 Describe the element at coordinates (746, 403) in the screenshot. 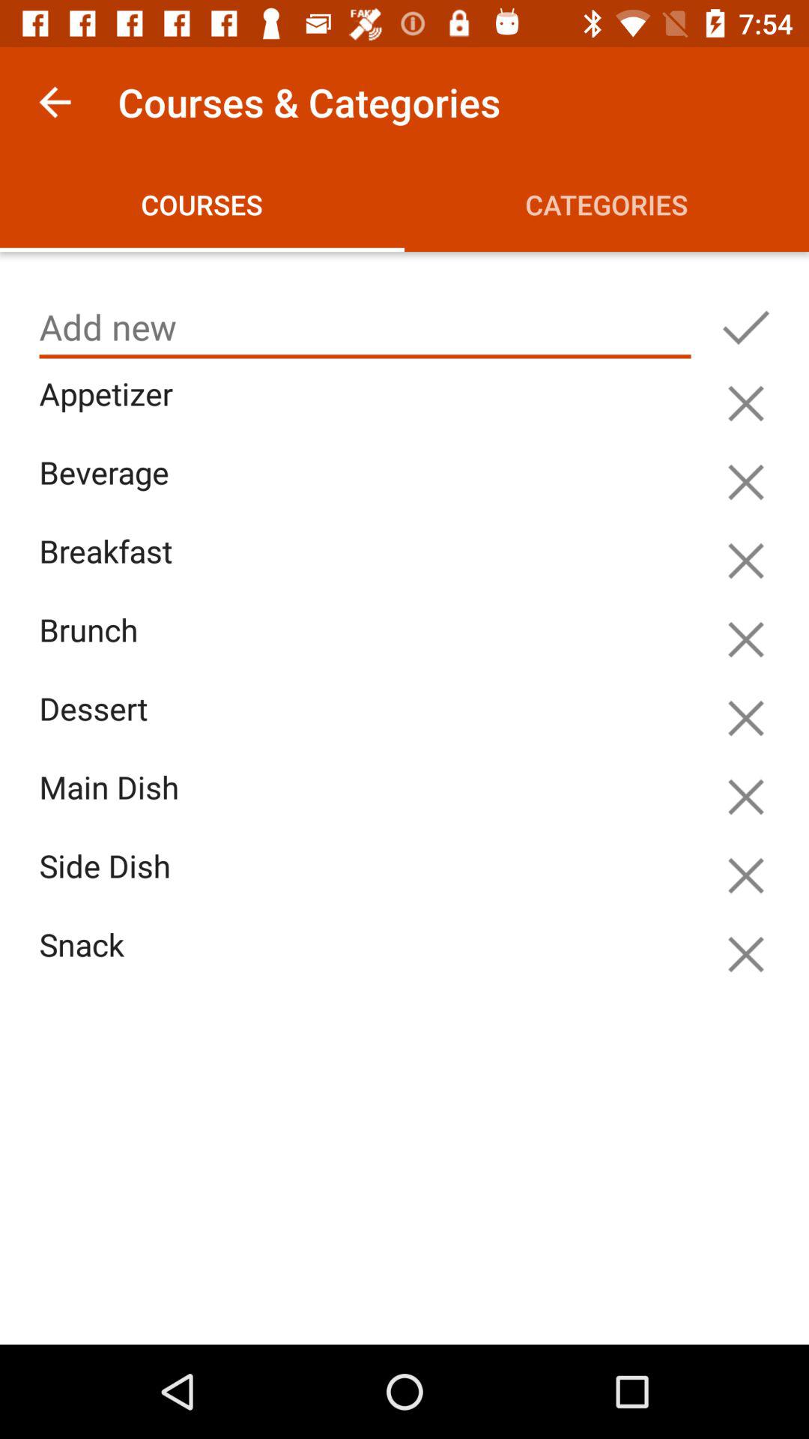

I see `close this item` at that location.